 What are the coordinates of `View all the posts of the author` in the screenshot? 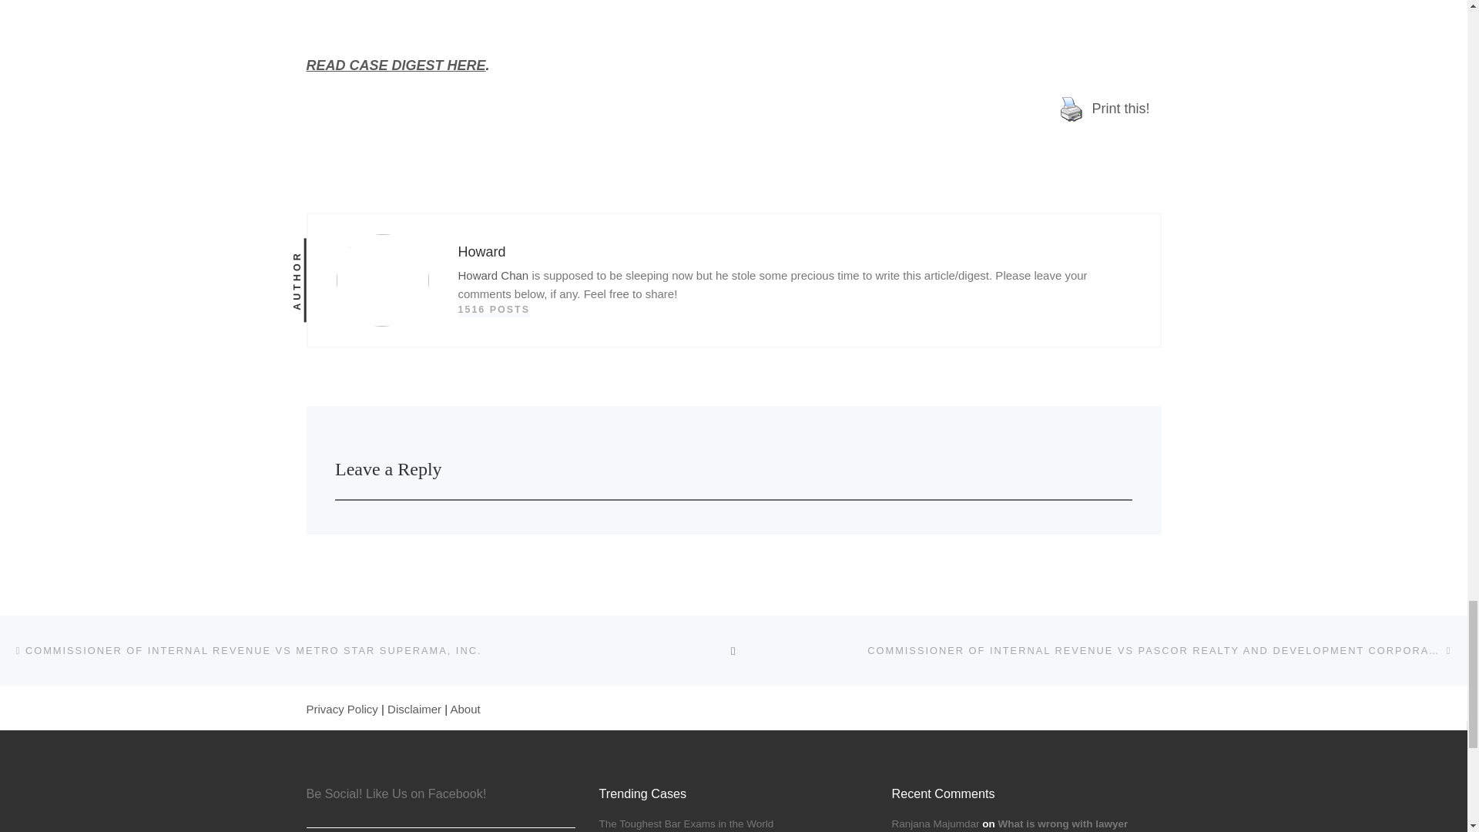 It's located at (493, 310).